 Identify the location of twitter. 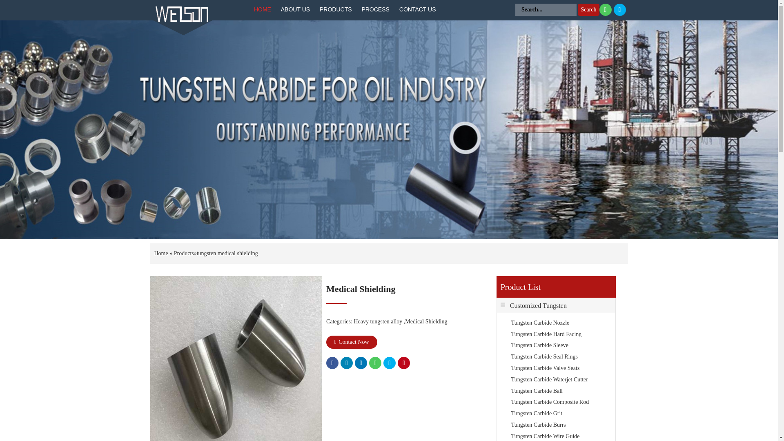
(346, 363).